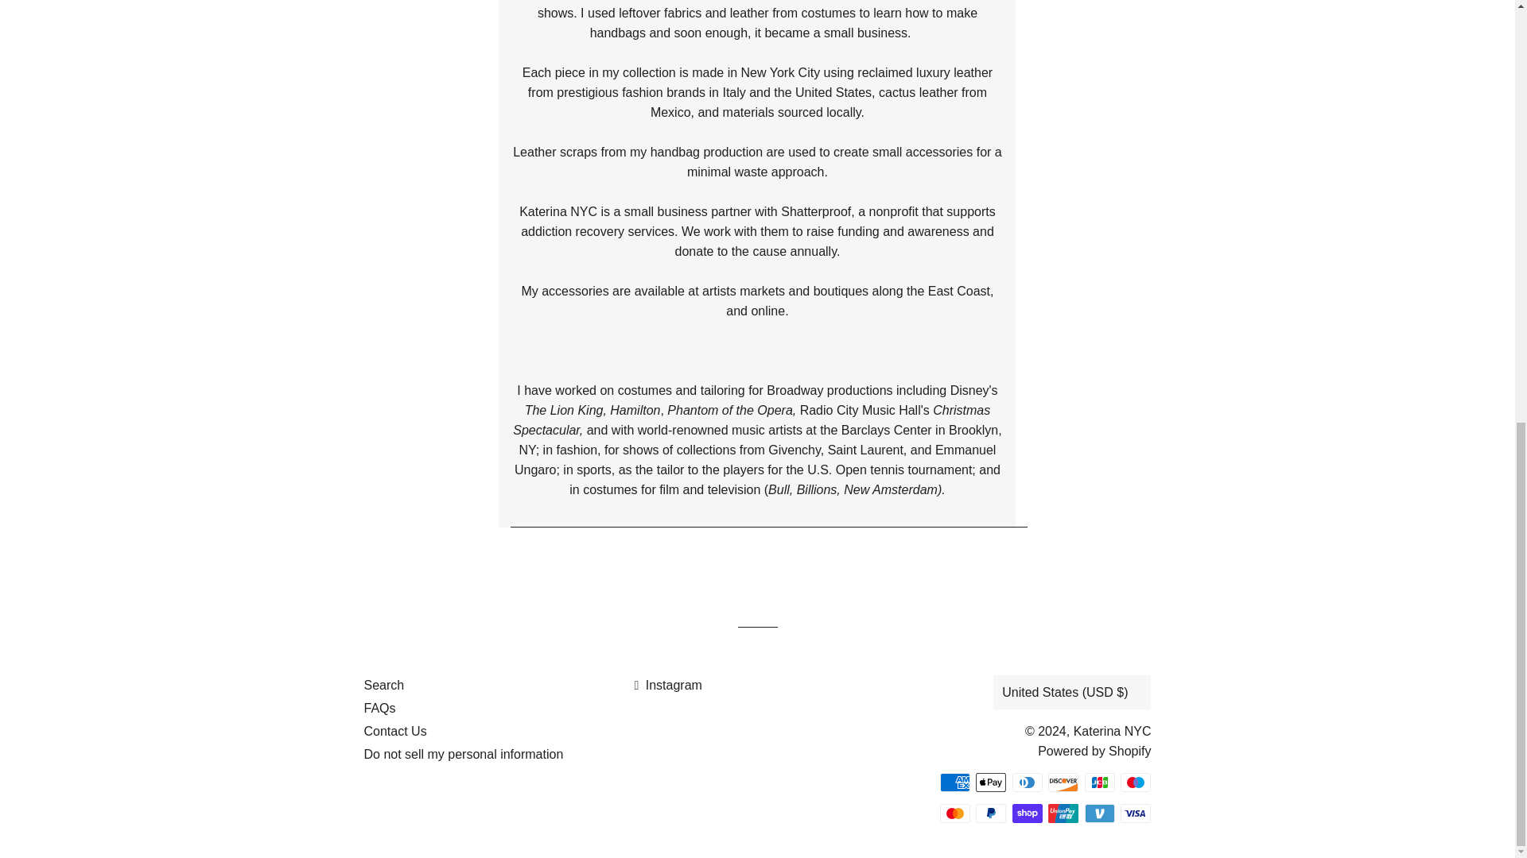 The width and height of the screenshot is (1527, 858). What do you see at coordinates (1028, 812) in the screenshot?
I see `Shop Pay` at bounding box center [1028, 812].